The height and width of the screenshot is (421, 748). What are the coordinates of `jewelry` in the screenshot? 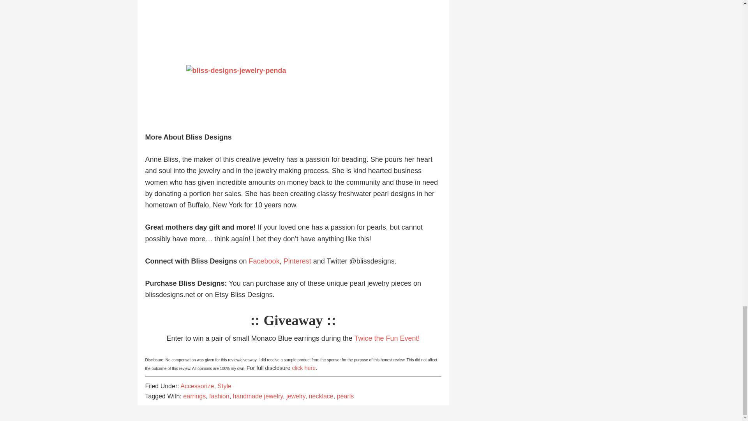 It's located at (296, 396).